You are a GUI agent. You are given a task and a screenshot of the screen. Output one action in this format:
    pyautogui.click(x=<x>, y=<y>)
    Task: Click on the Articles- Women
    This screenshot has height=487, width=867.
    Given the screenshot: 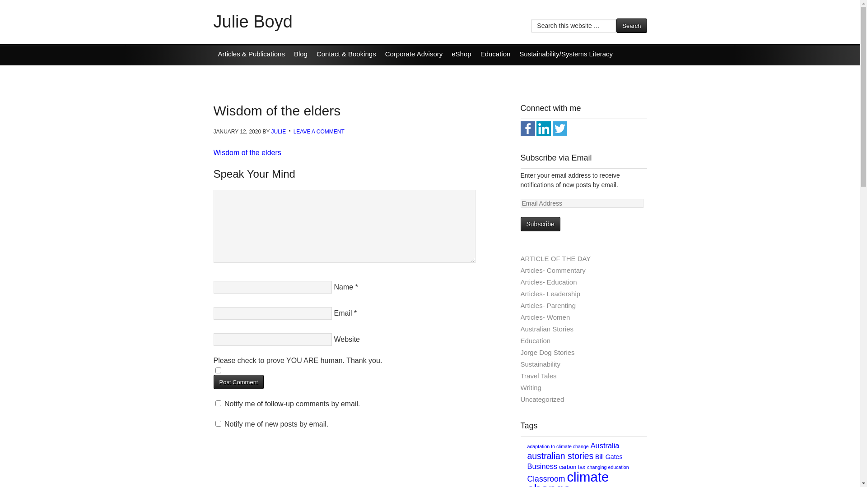 What is the action you would take?
    pyautogui.click(x=583, y=317)
    